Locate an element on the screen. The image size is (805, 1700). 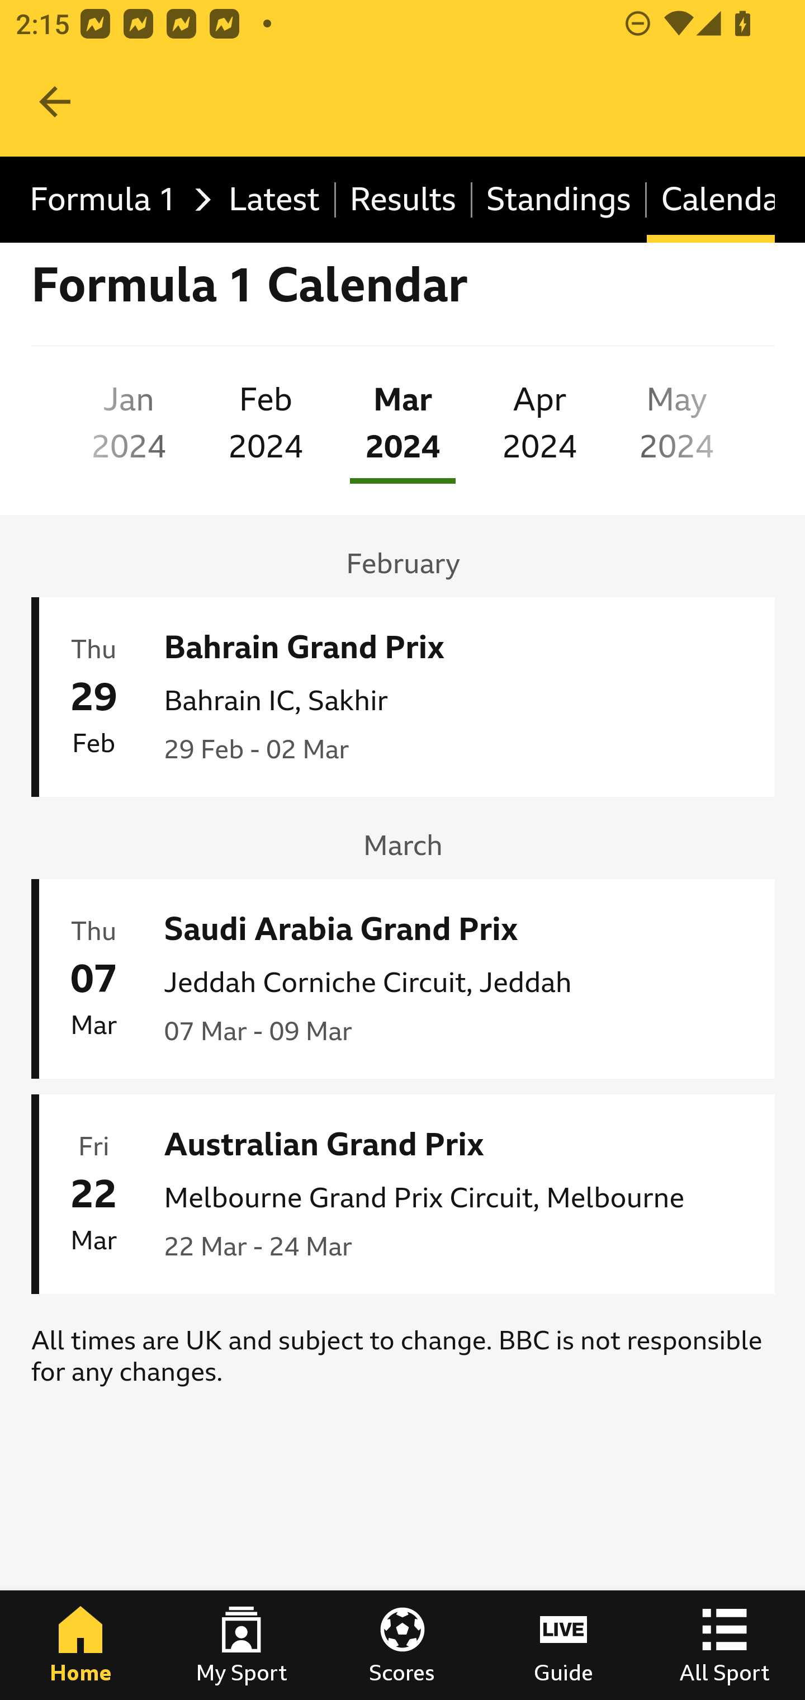
Latest is located at coordinates (274, 200).